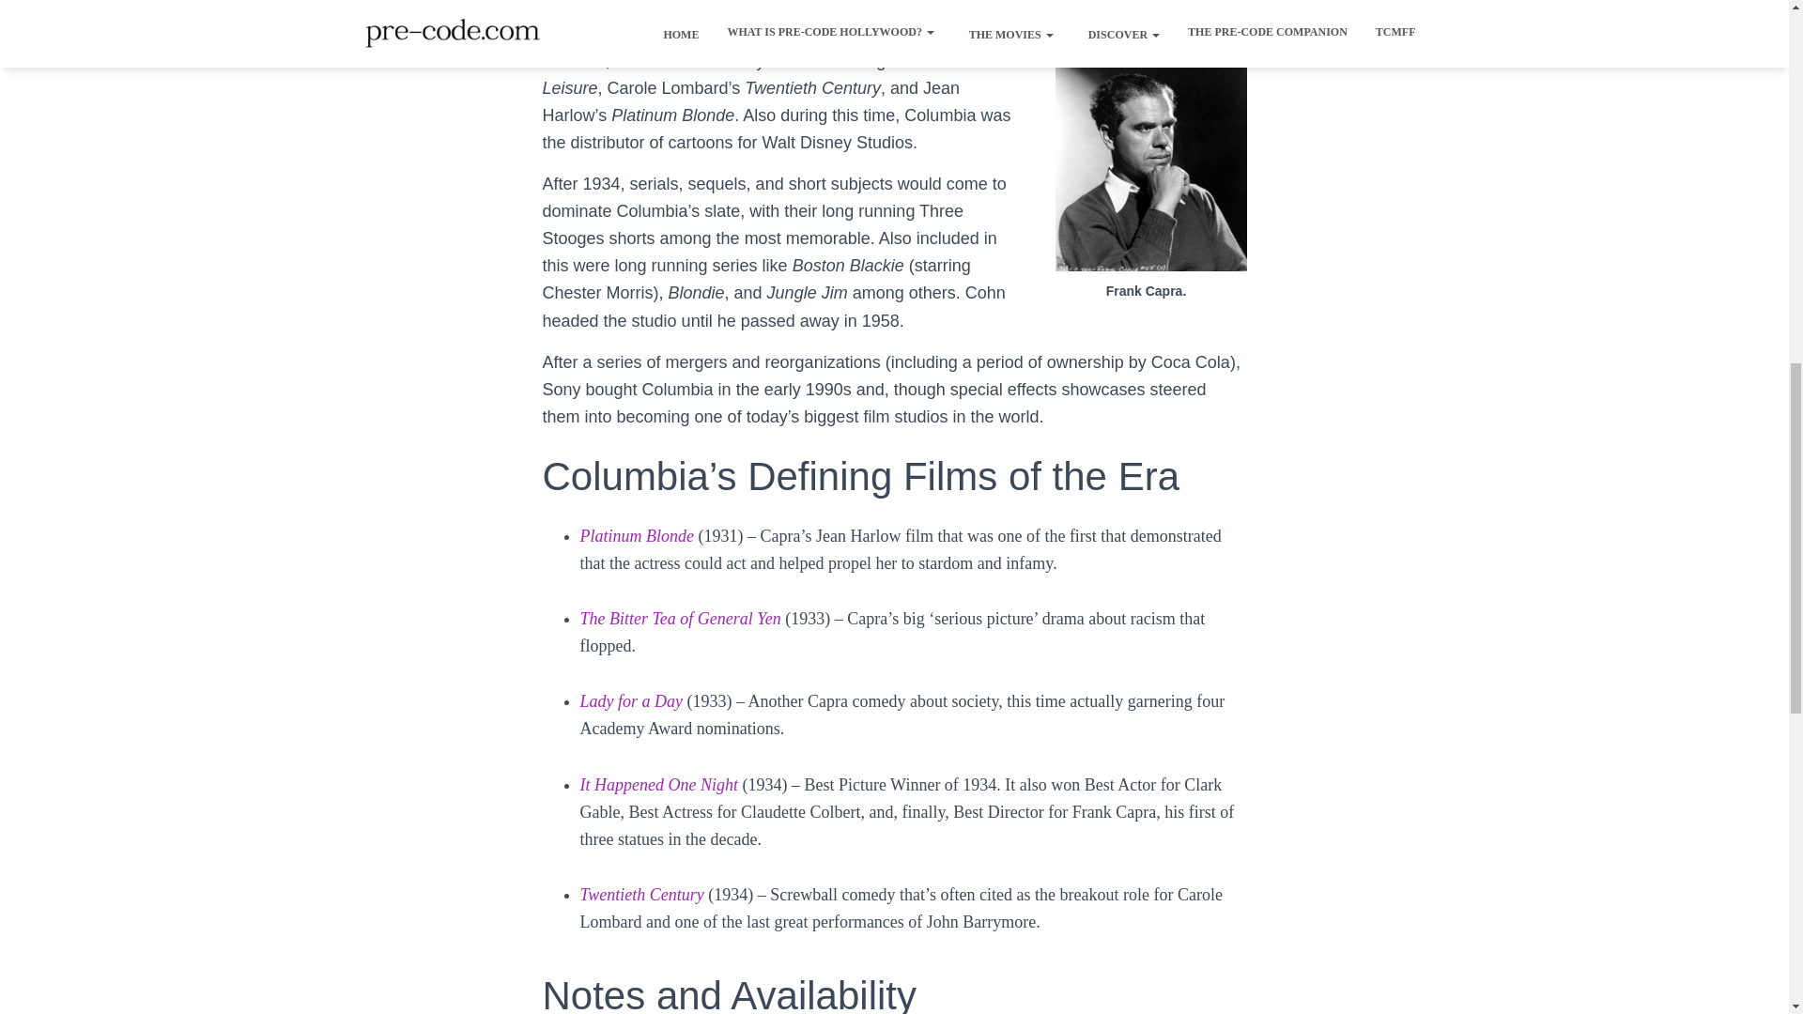 The image size is (1803, 1014). I want to click on Platinum Blonde, so click(637, 535).